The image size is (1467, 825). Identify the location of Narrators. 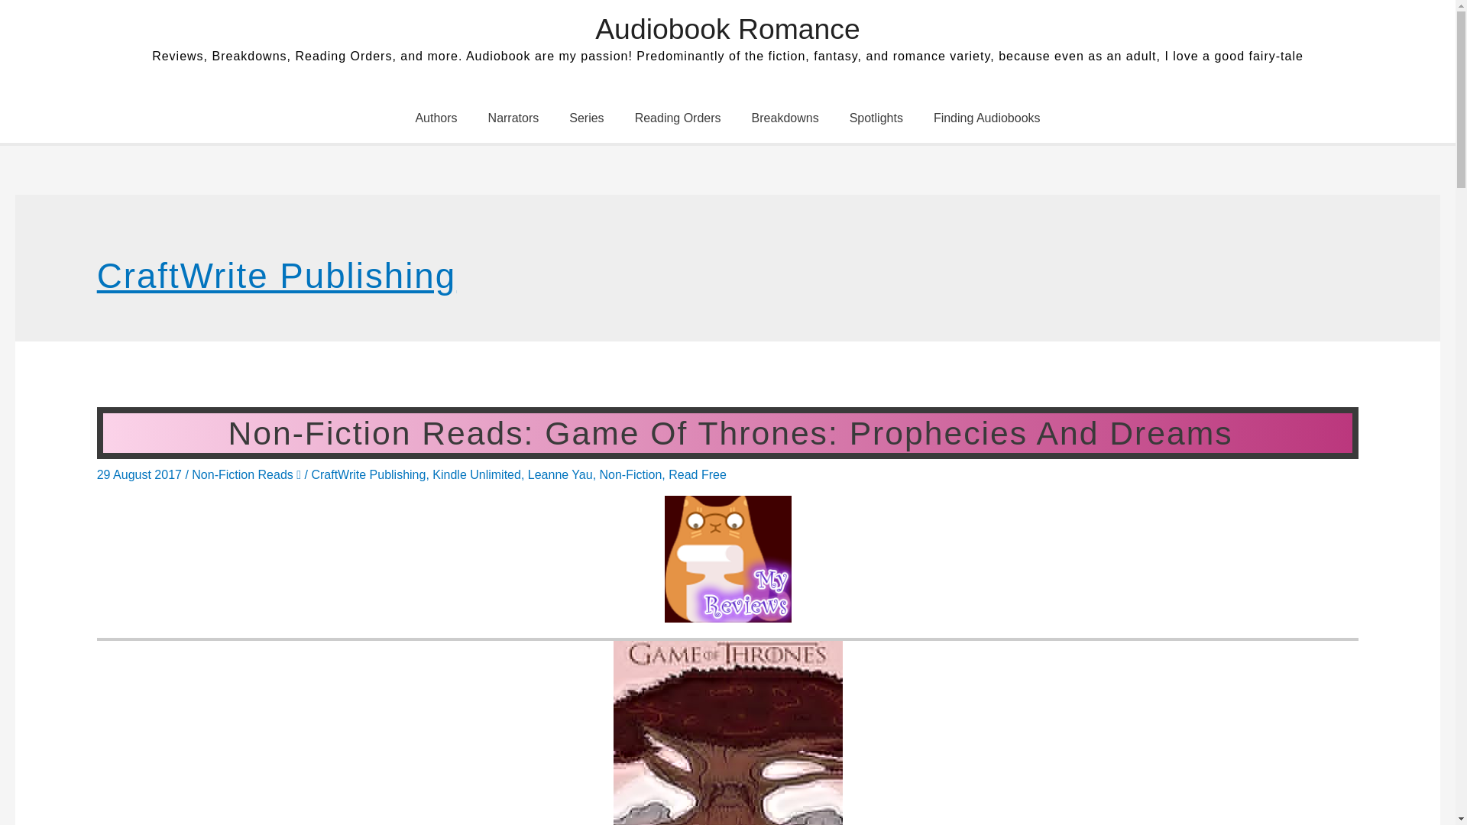
(513, 118).